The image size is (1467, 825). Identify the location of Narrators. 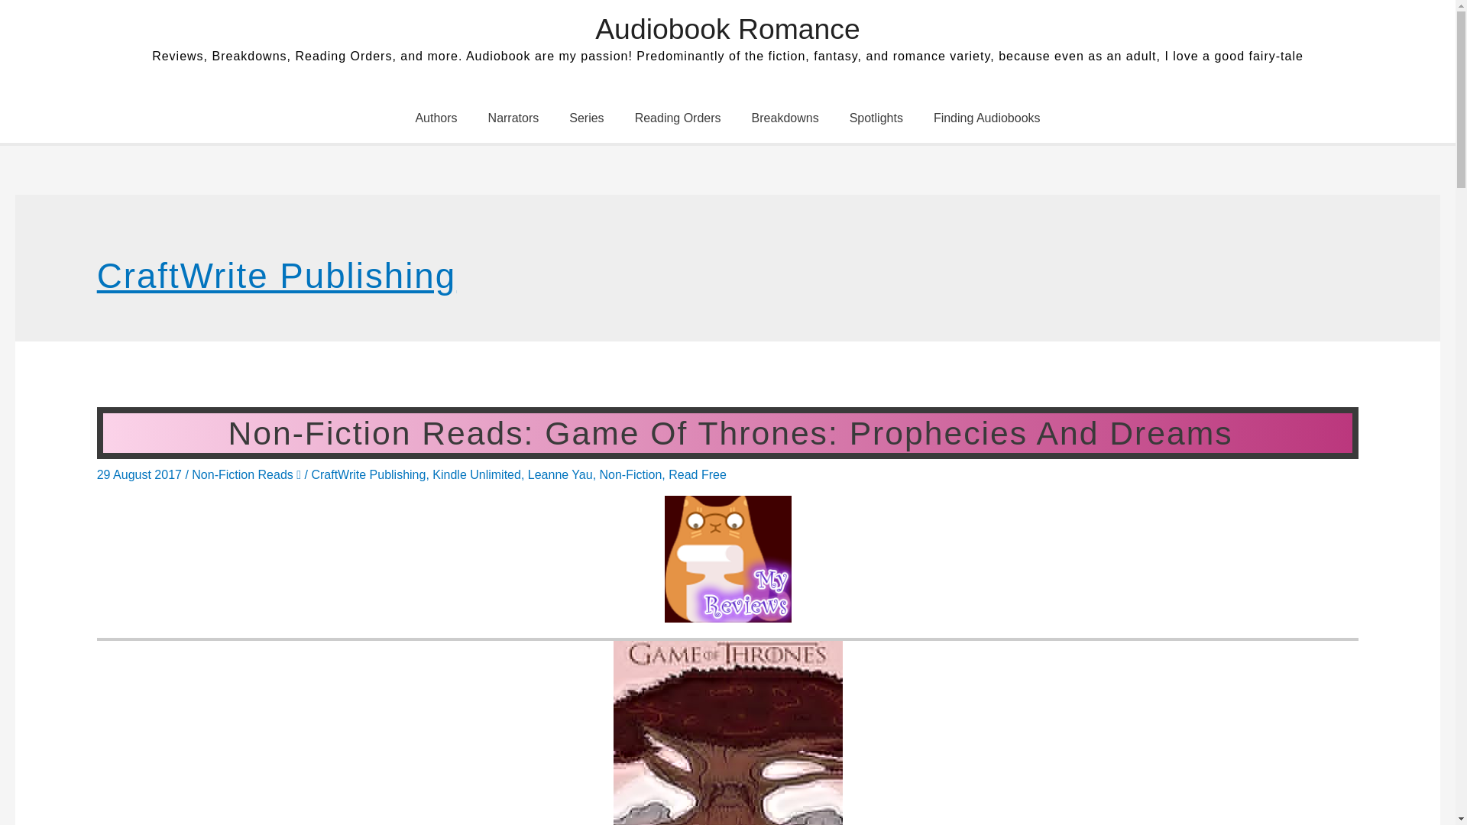
(513, 118).